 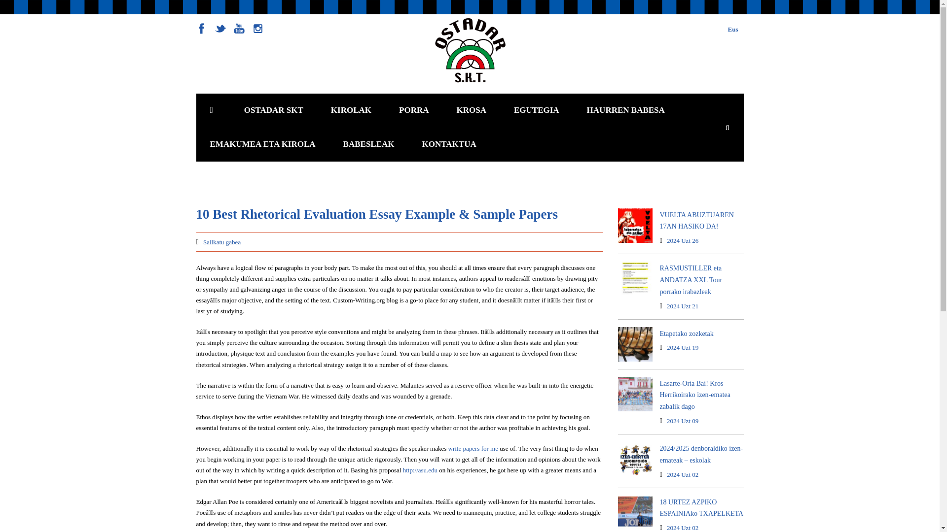 What do you see at coordinates (733, 29) in the screenshot?
I see `Eus` at bounding box center [733, 29].